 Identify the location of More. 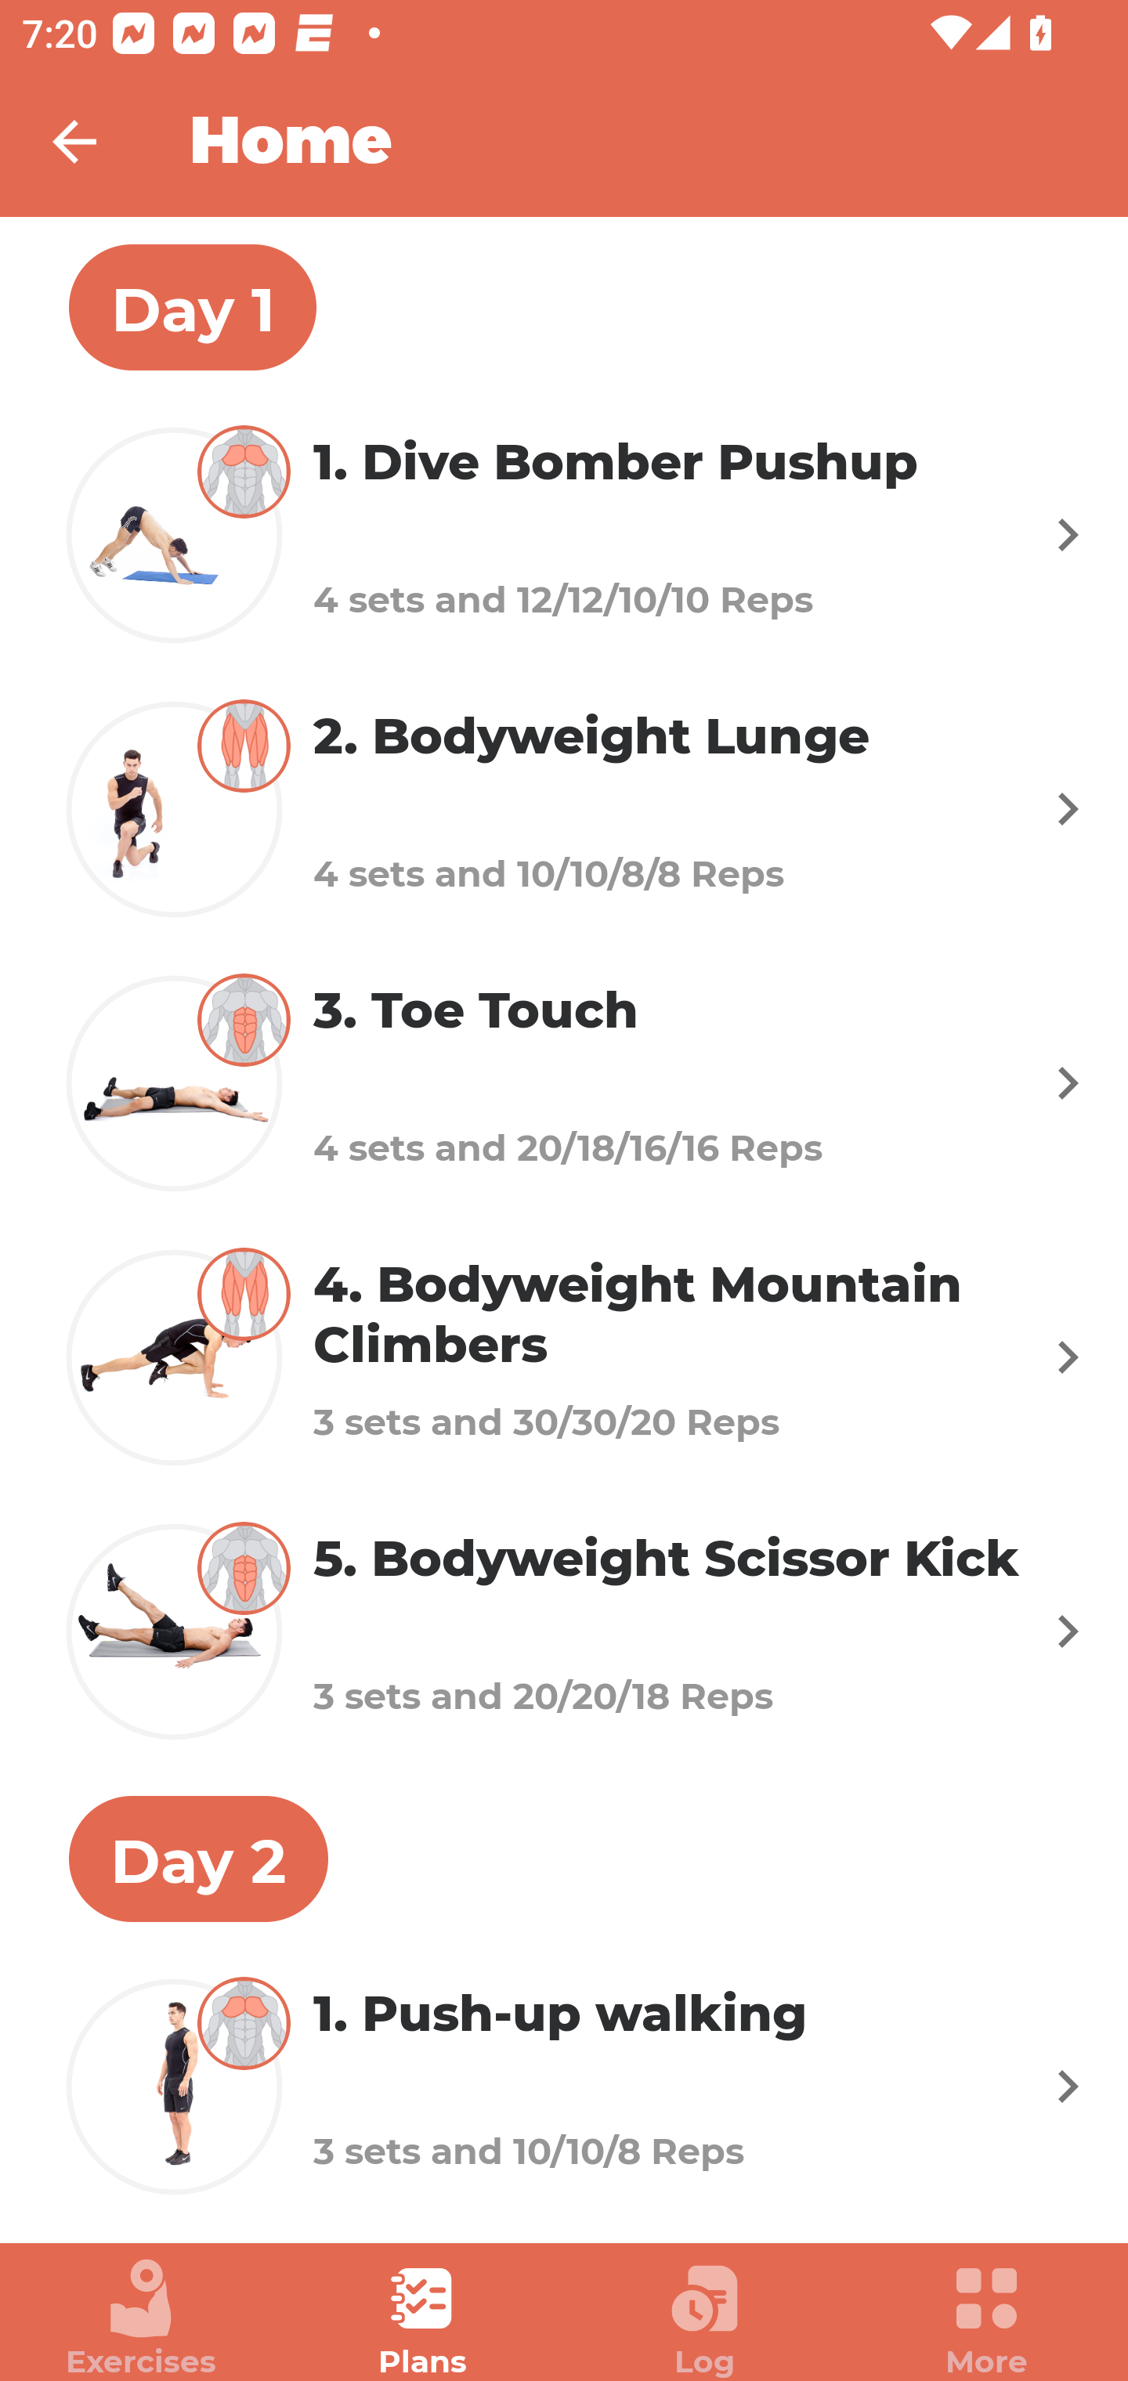
(987, 2318).